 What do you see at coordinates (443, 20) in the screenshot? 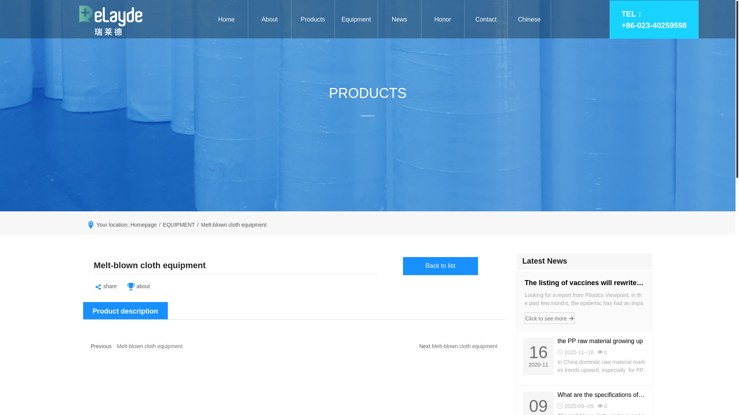
I see `Honor` at bounding box center [443, 20].